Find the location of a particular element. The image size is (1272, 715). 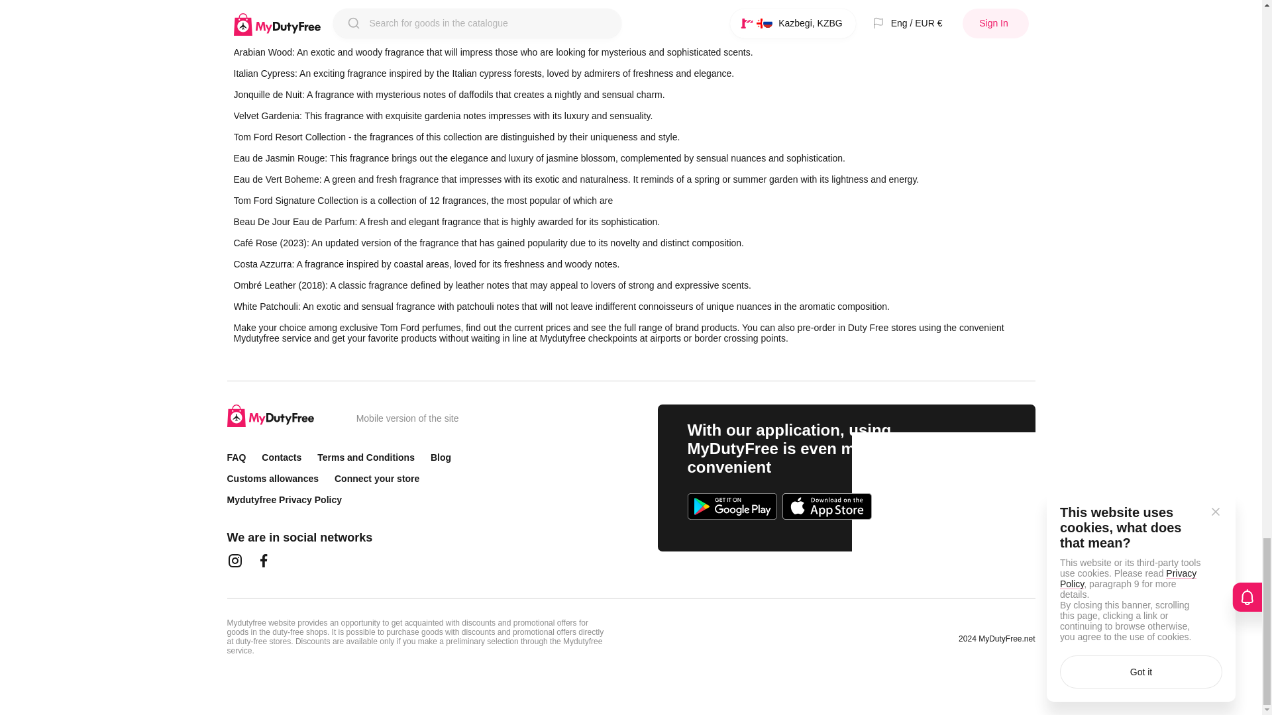

Contacts is located at coordinates (282, 457).